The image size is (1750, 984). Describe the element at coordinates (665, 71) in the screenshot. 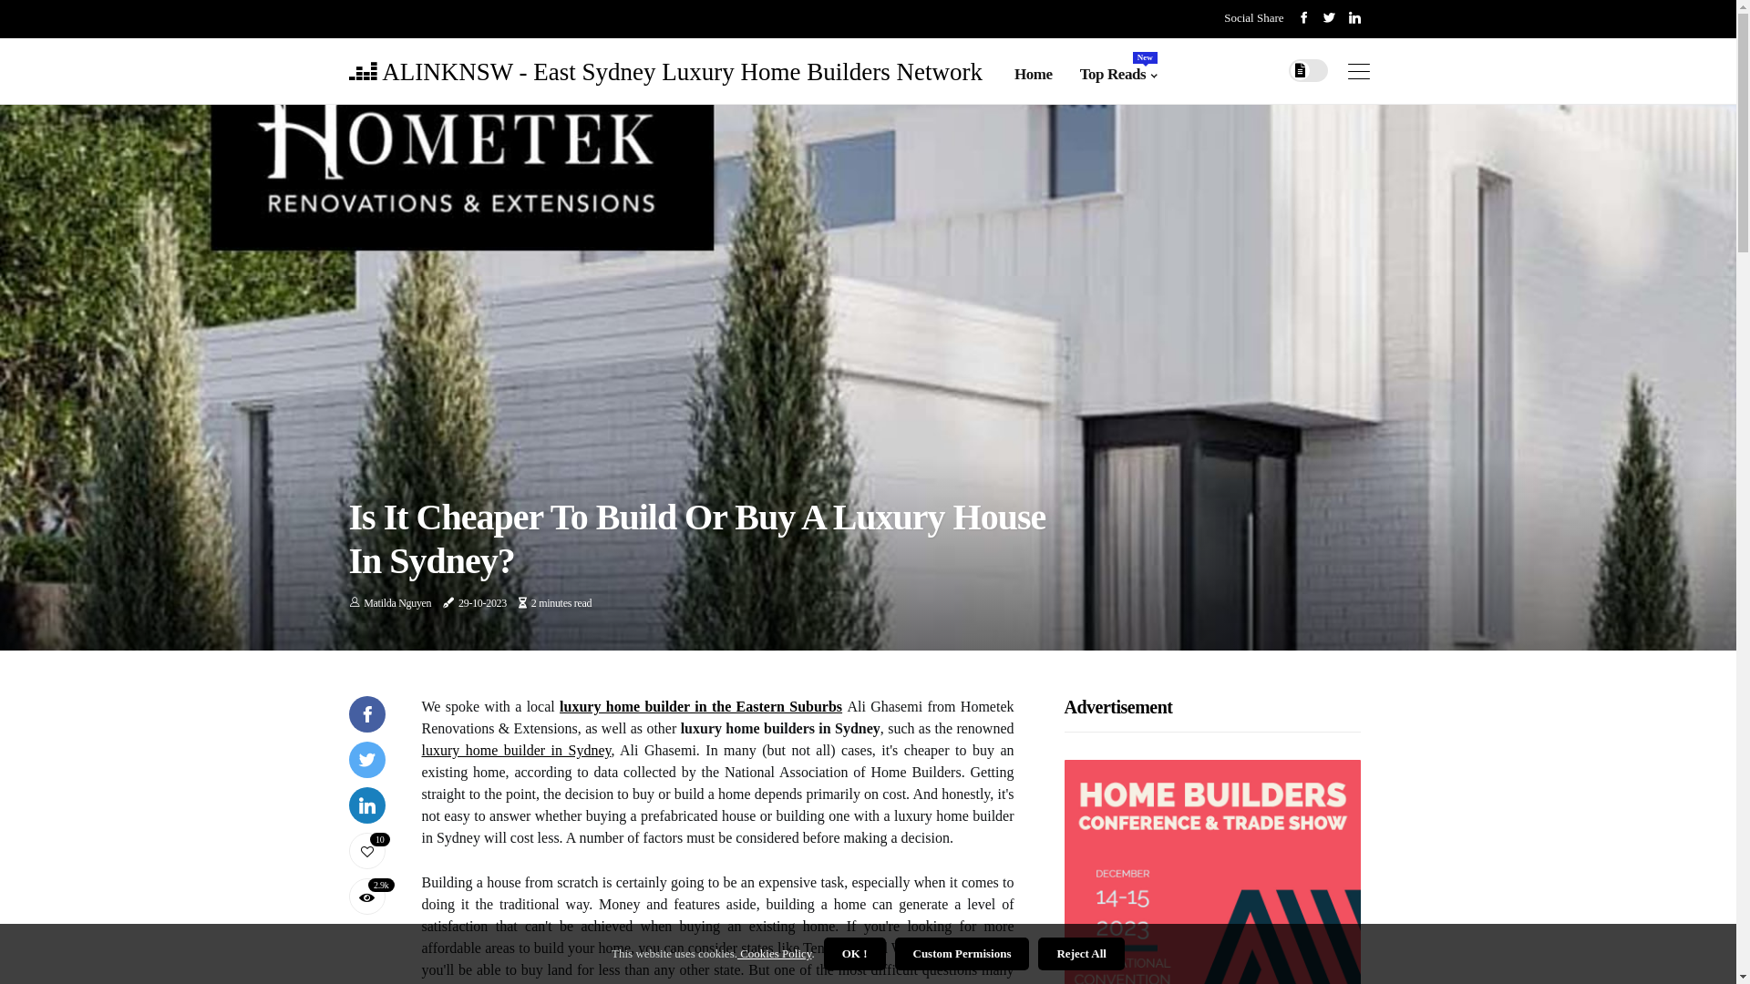

I see `ALINKNSW - East Sydney Luxury Home Builders Network` at that location.